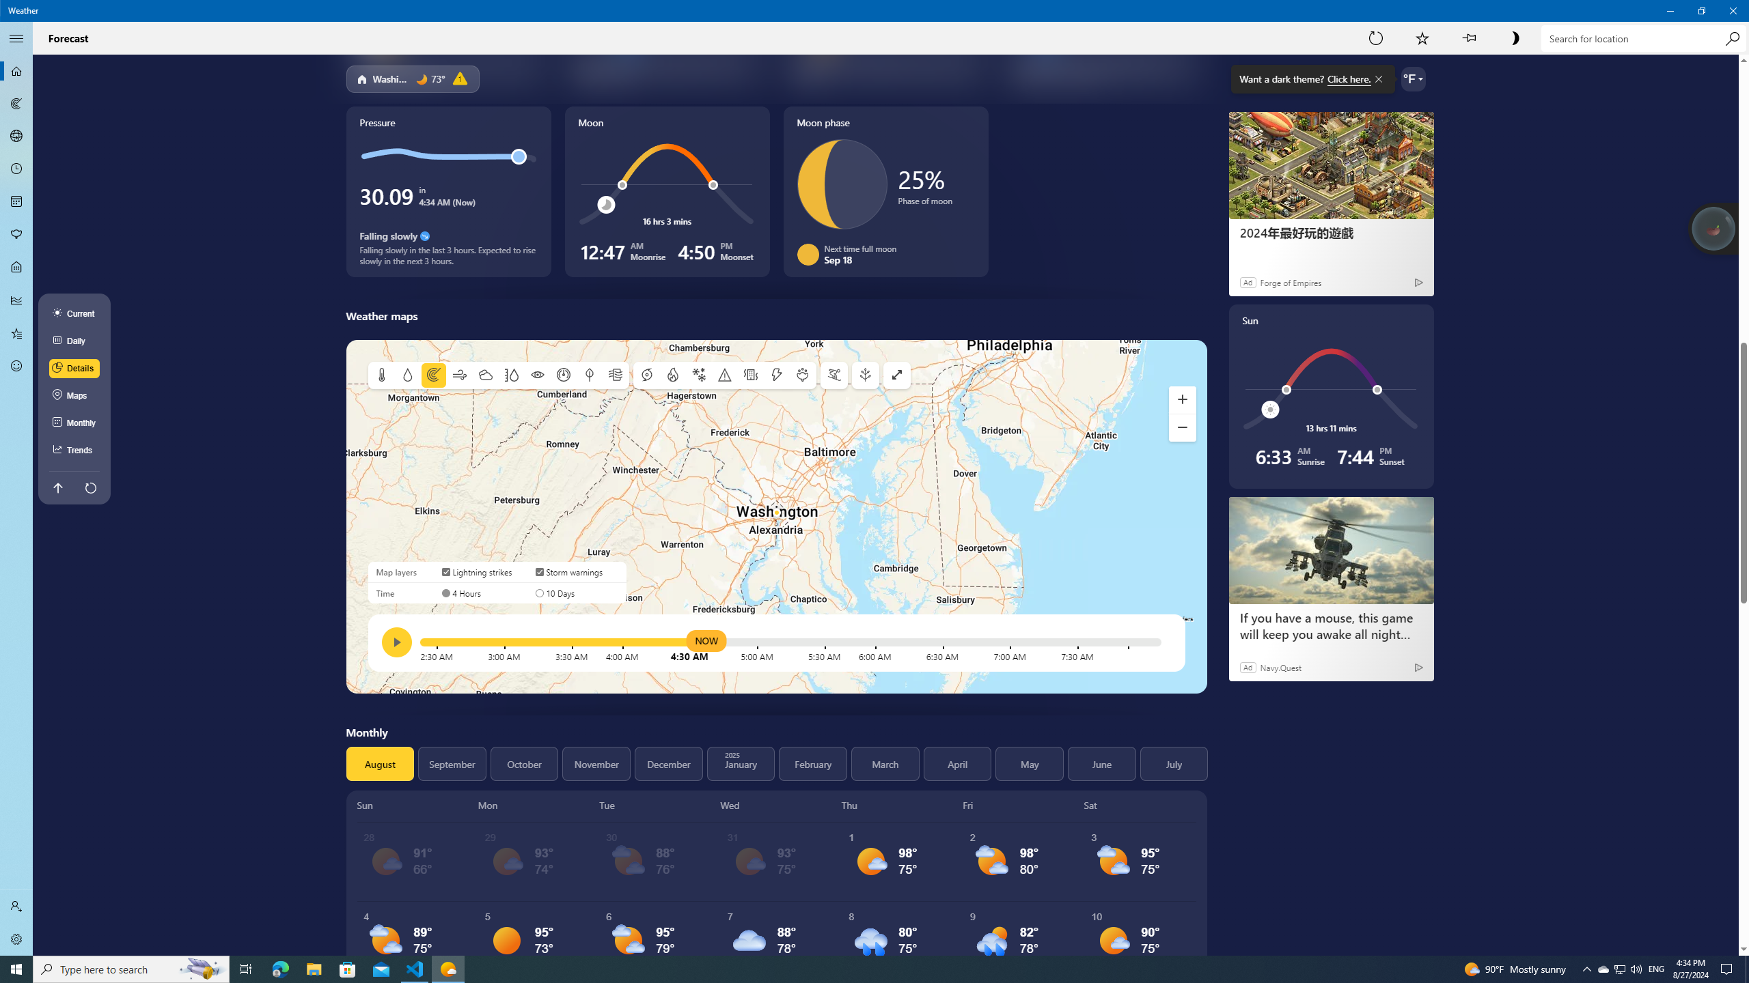 Image resolution: width=1749 pixels, height=983 pixels. Describe the element at coordinates (16, 268) in the screenshot. I see `Life - Not Selected` at that location.